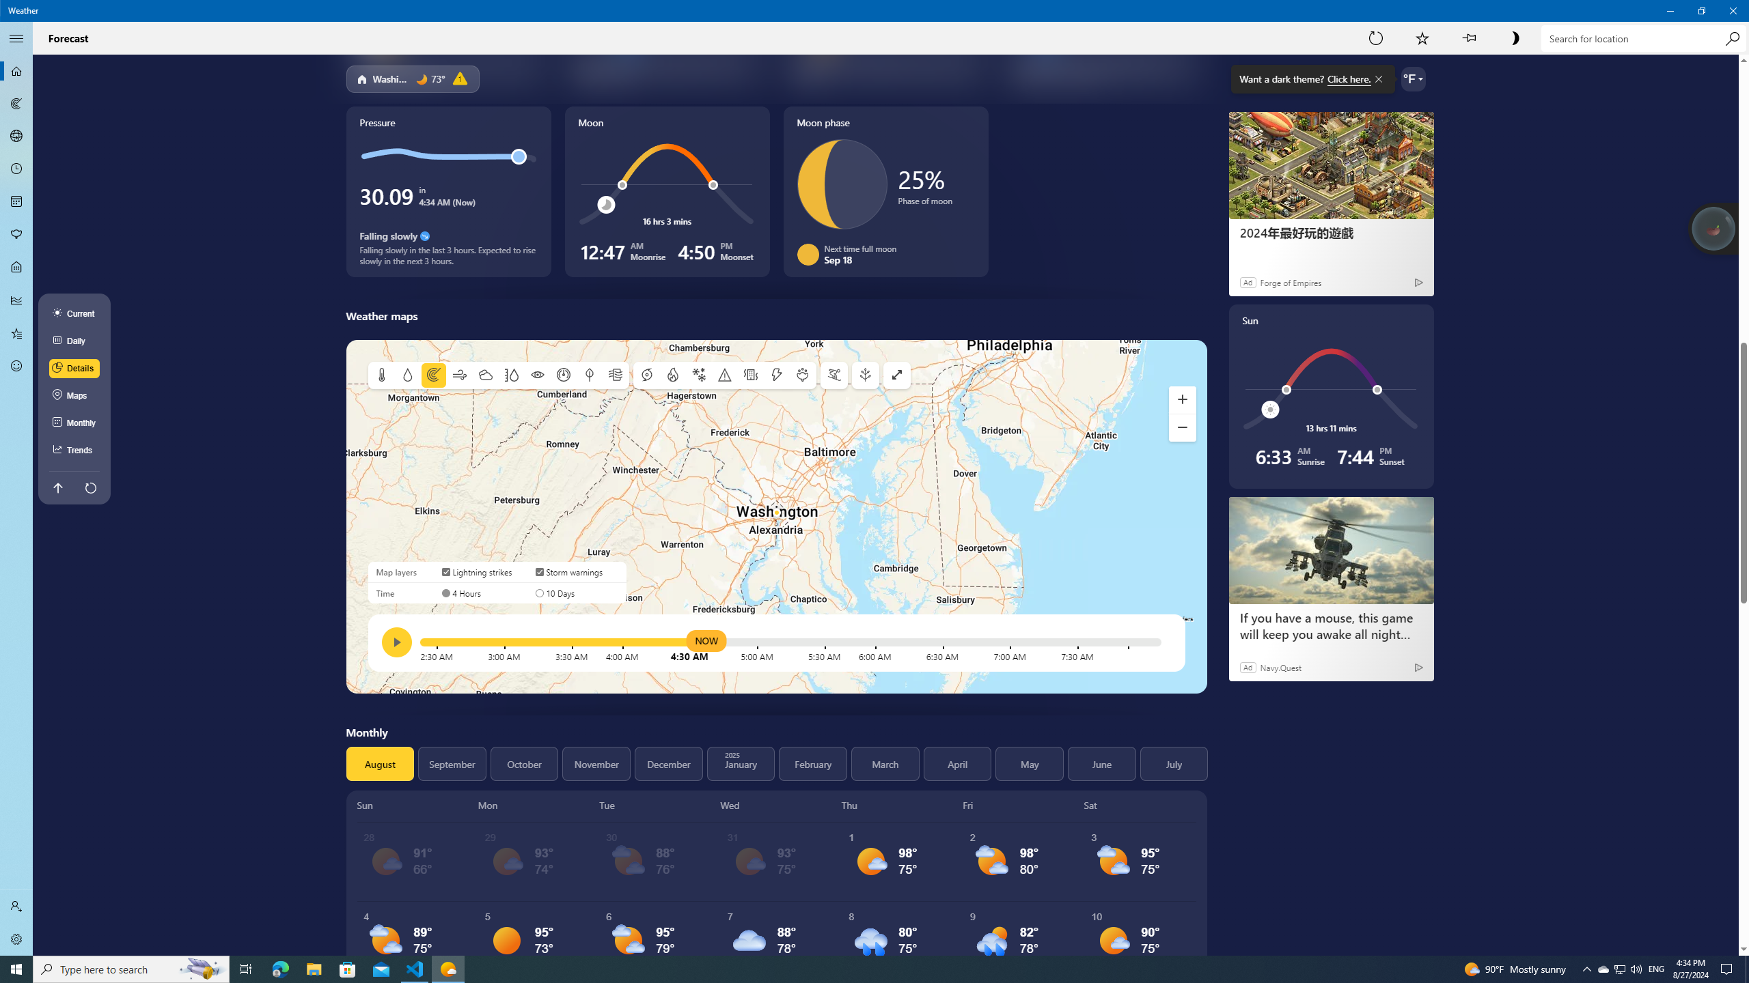 Image resolution: width=1749 pixels, height=983 pixels. Describe the element at coordinates (16, 268) in the screenshot. I see `Life - Not Selected` at that location.